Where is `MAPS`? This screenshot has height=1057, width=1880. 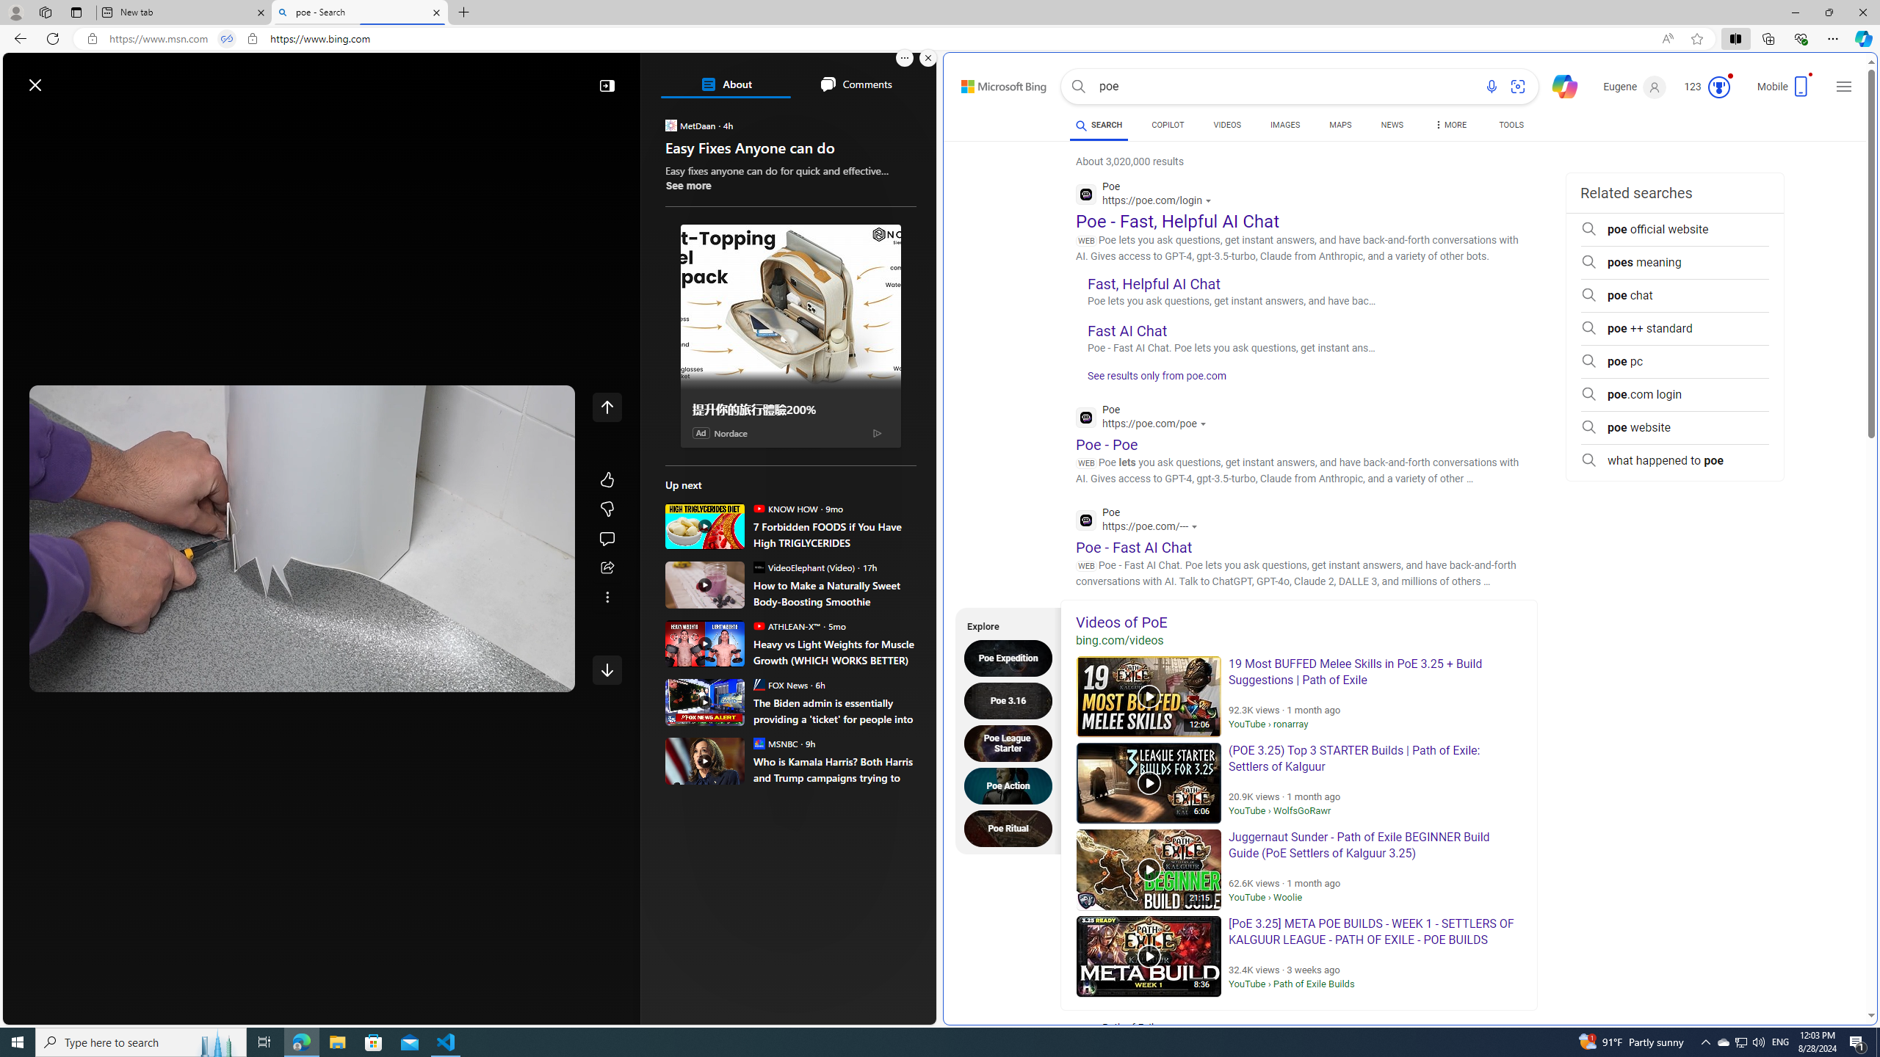
MAPS is located at coordinates (1340, 125).